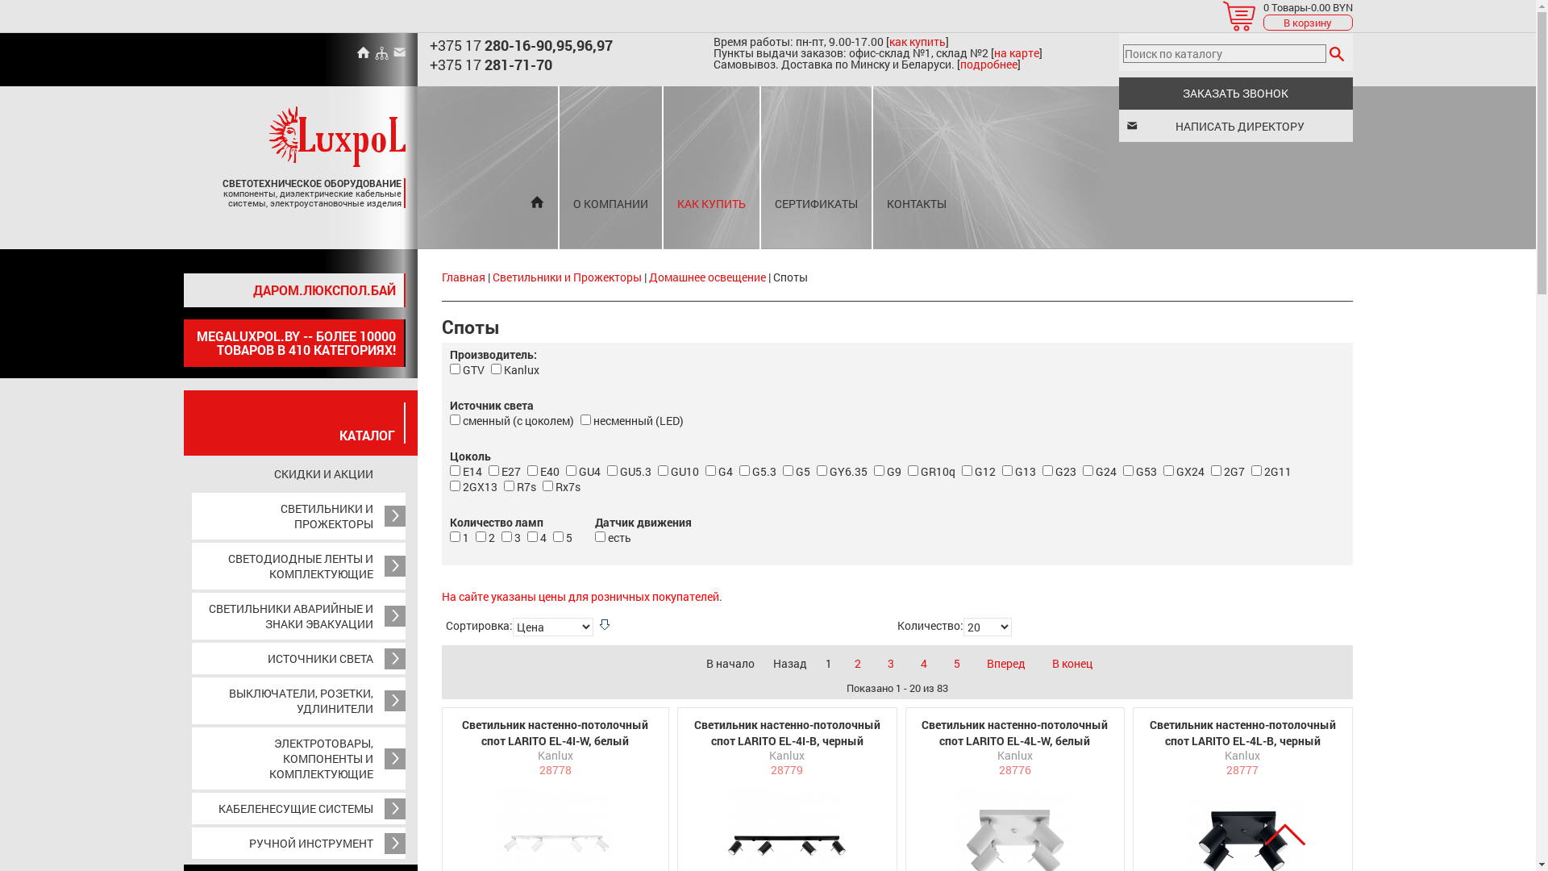  What do you see at coordinates (547, 486) in the screenshot?
I see `36` at bounding box center [547, 486].